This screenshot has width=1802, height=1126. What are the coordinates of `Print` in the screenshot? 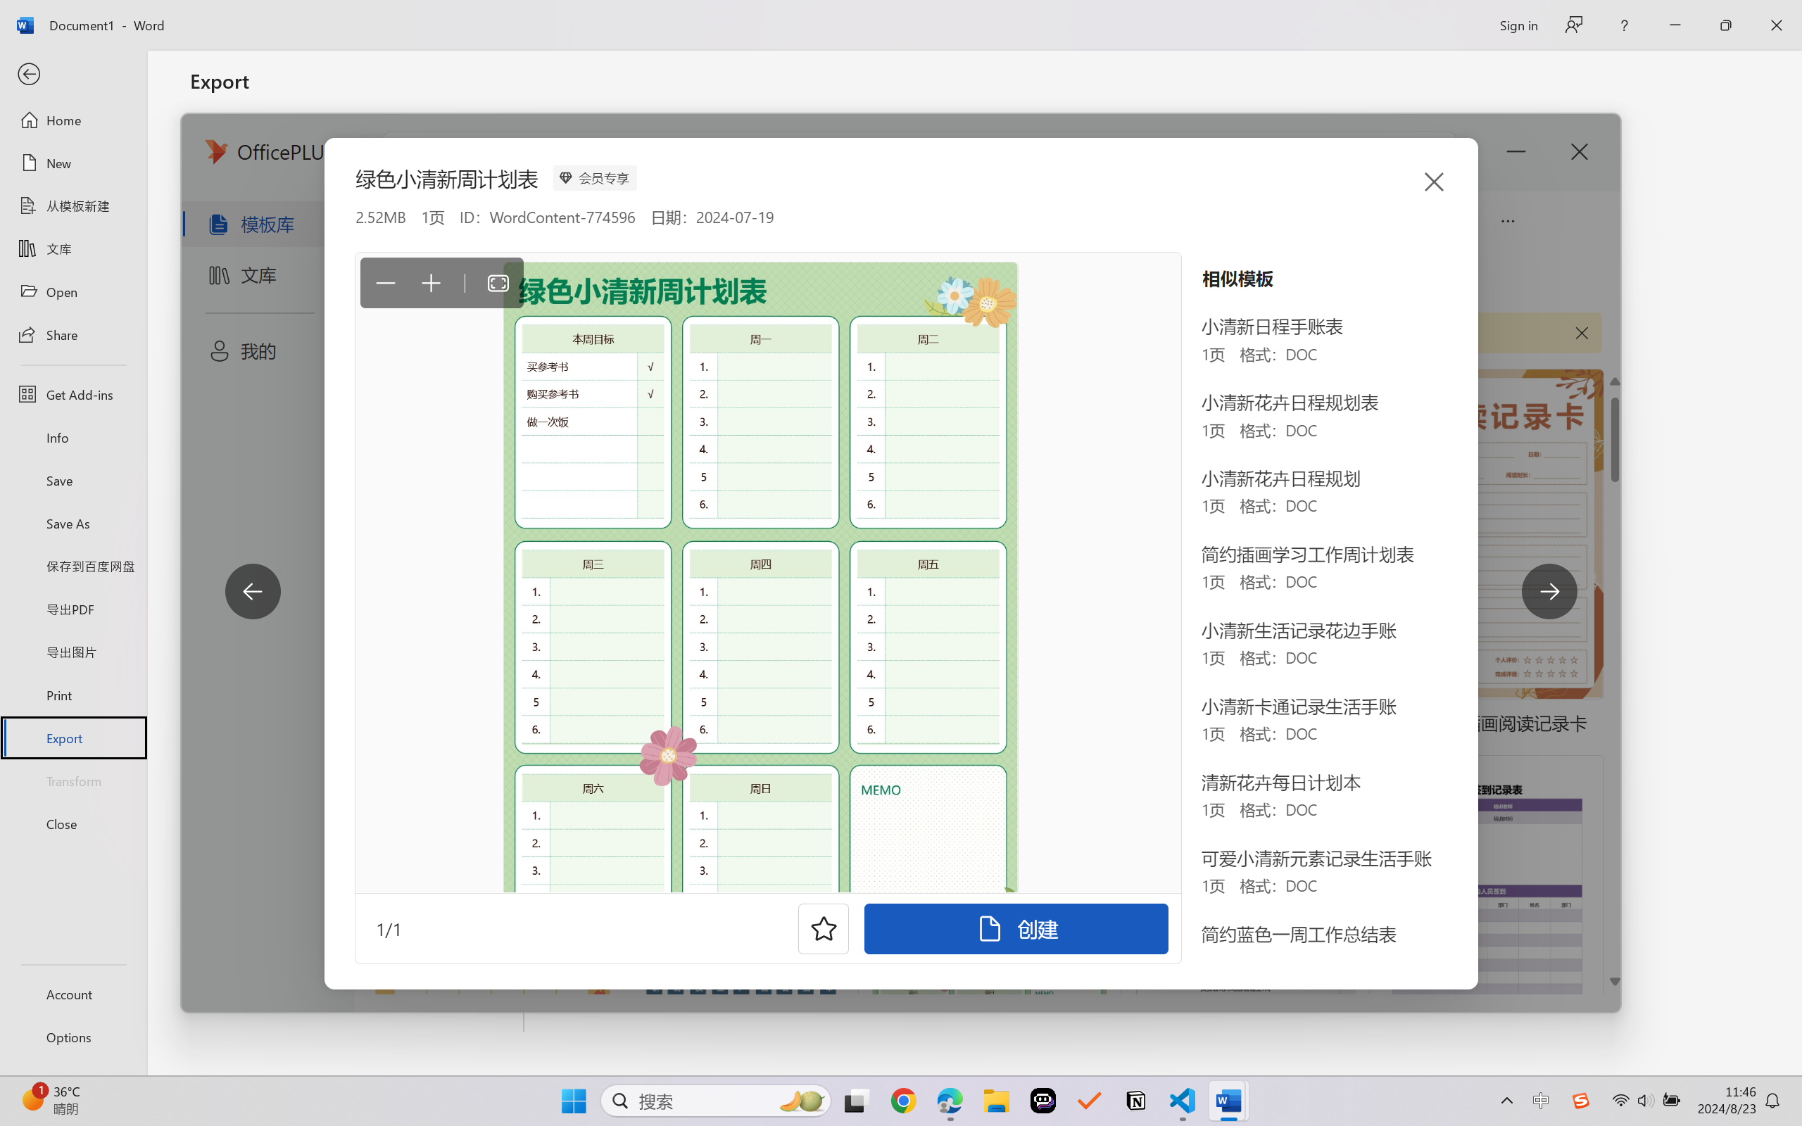 It's located at (73, 694).